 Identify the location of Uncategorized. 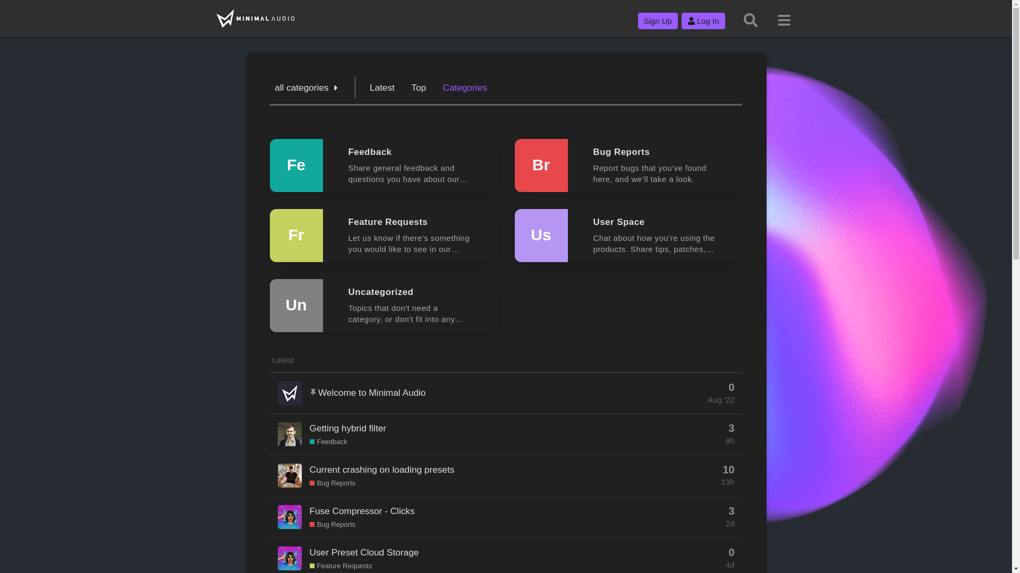
(381, 292).